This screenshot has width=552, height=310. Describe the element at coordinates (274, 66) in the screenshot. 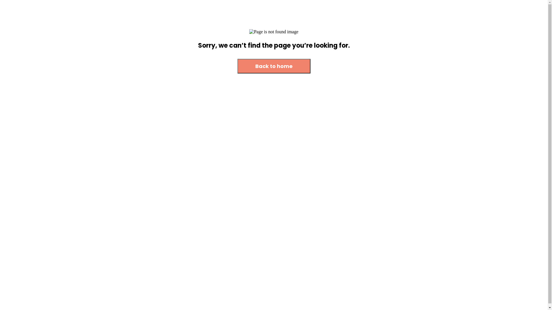

I see `Back to home` at that location.